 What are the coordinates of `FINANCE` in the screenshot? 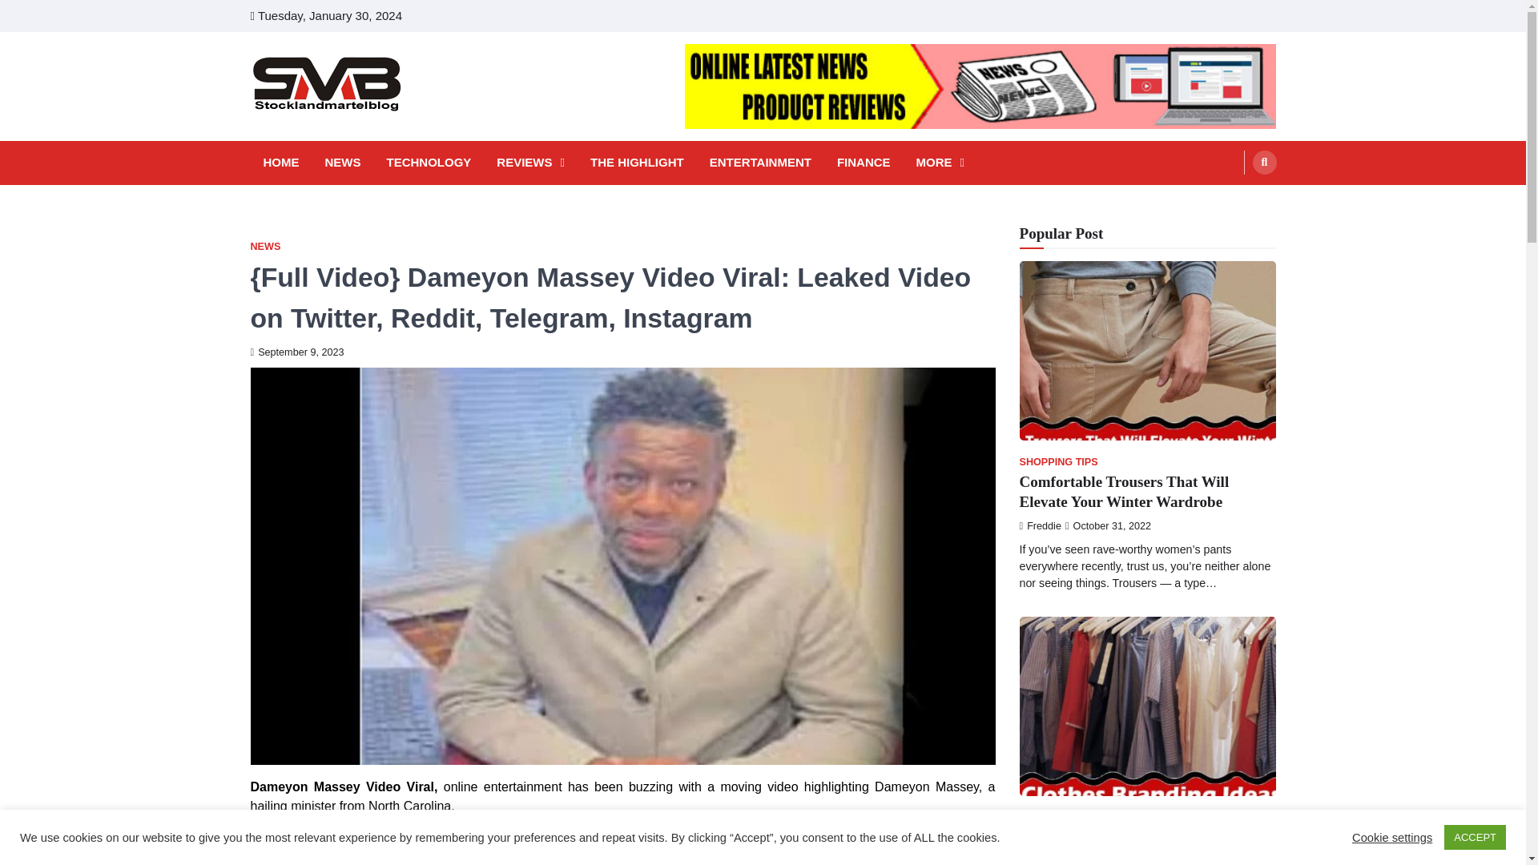 It's located at (864, 163).